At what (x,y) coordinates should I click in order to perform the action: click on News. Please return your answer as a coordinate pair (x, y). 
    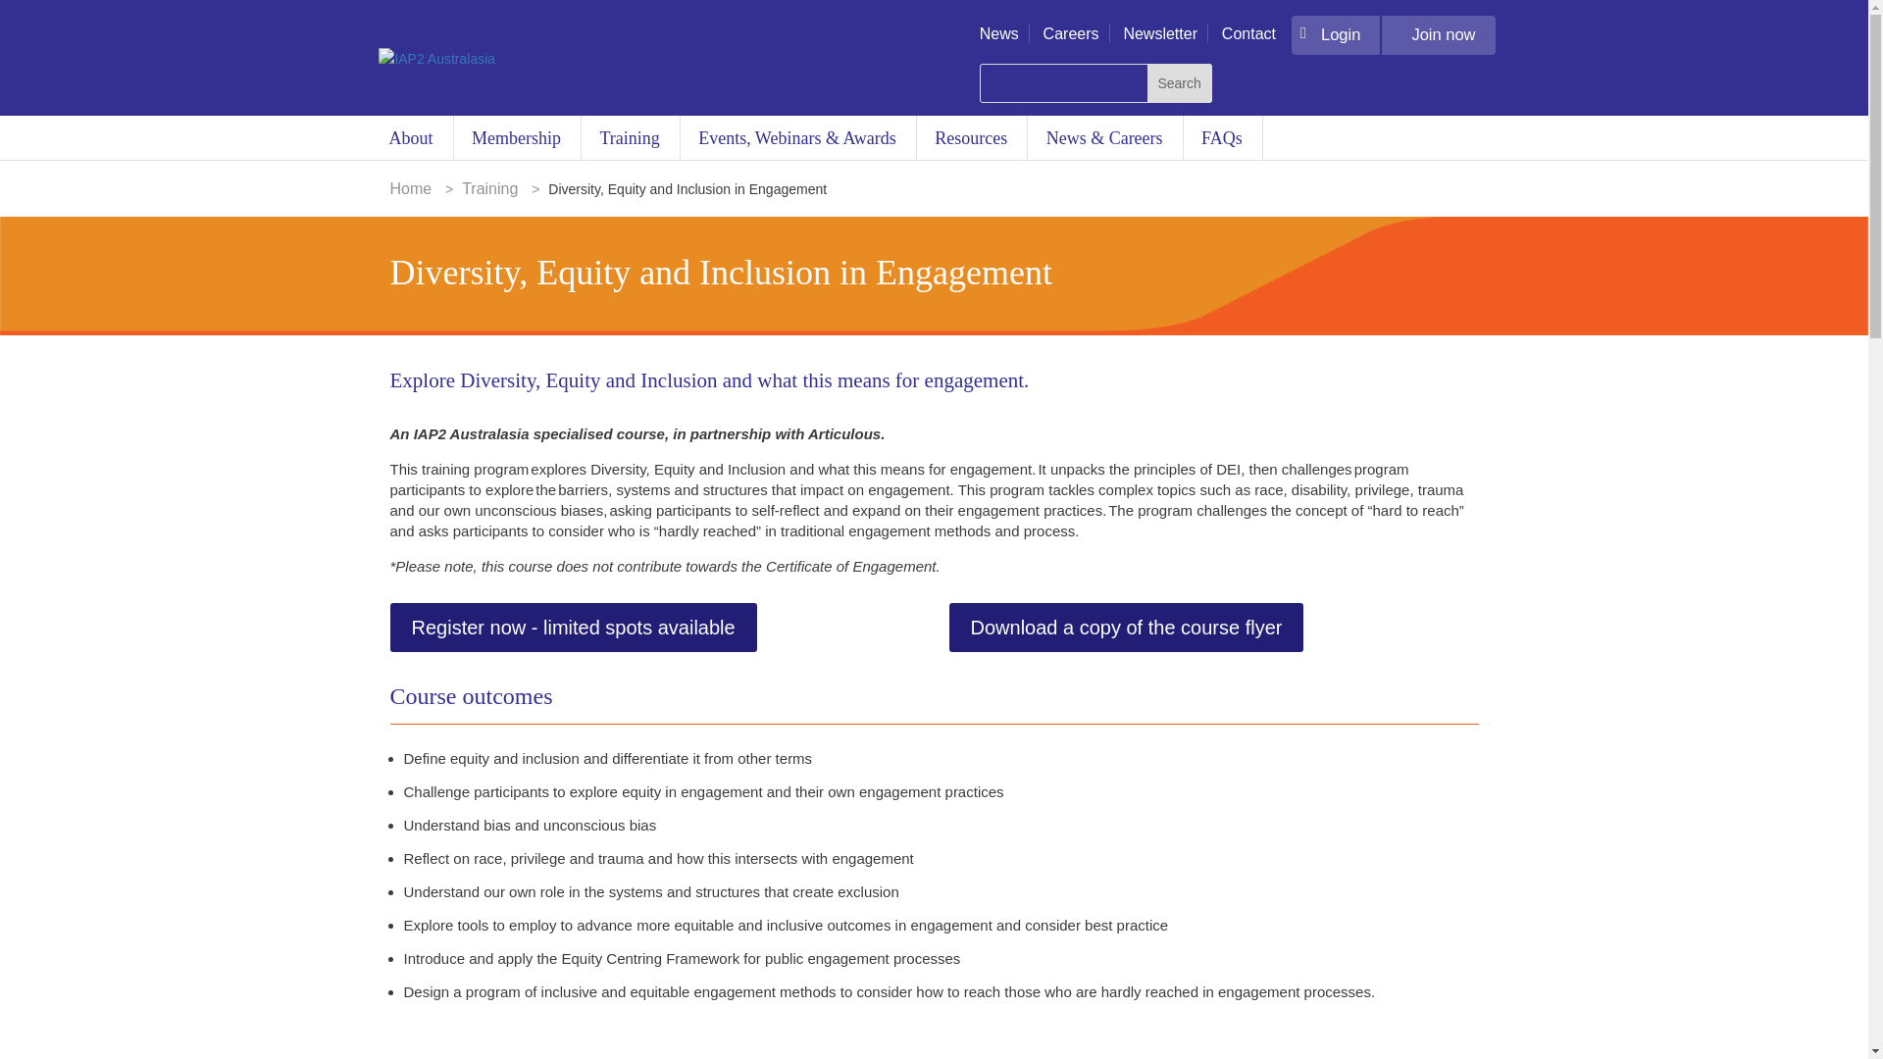
    Looking at the image, I should click on (998, 33).